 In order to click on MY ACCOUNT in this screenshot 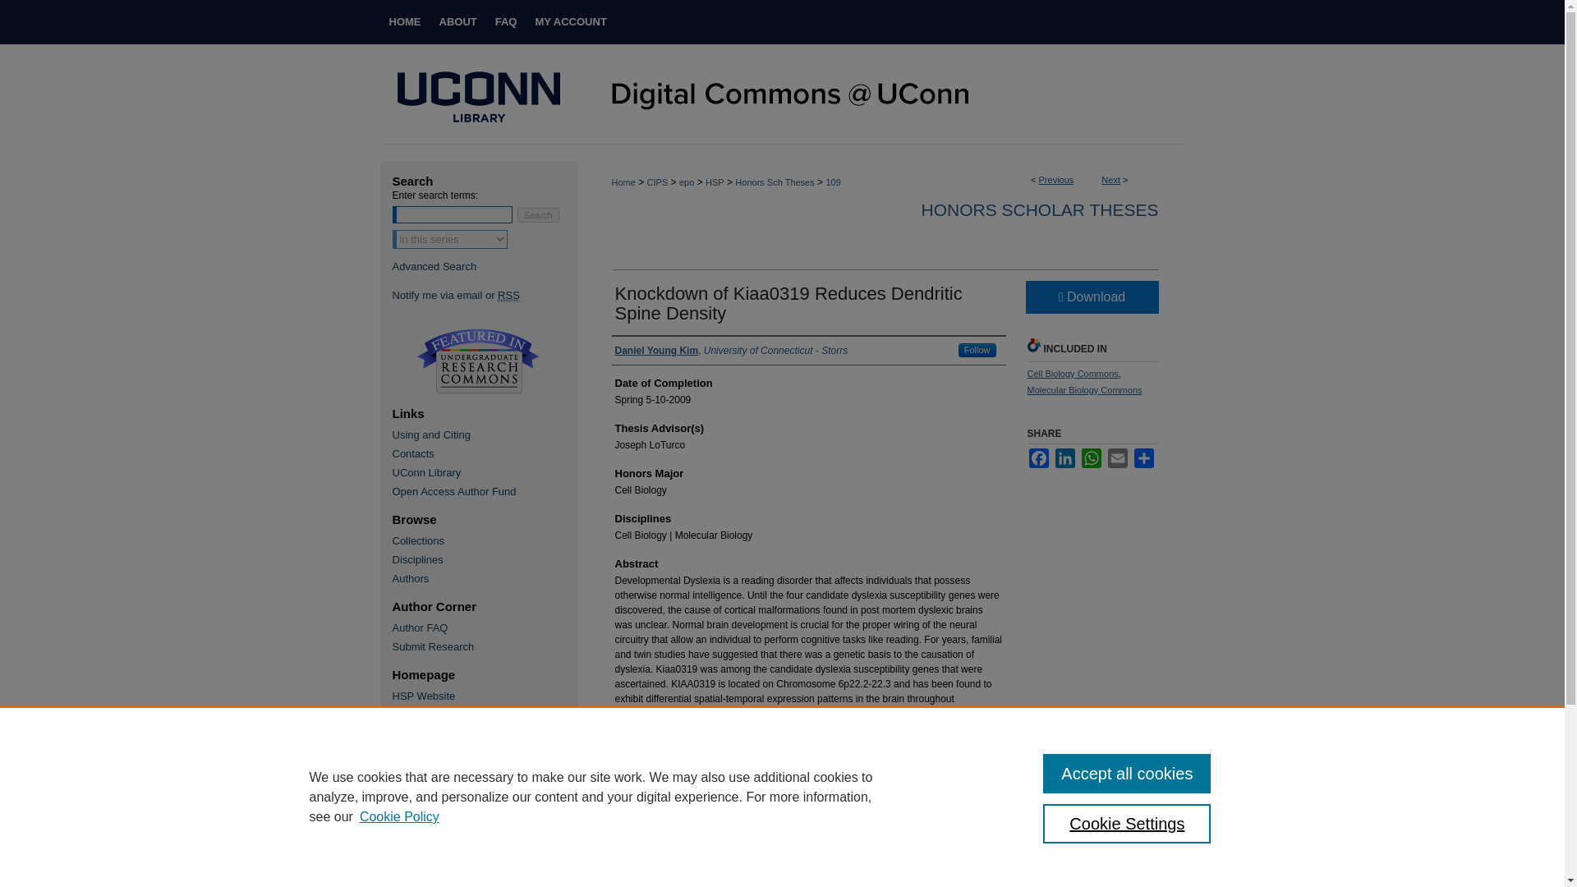, I will do `click(570, 22)`.